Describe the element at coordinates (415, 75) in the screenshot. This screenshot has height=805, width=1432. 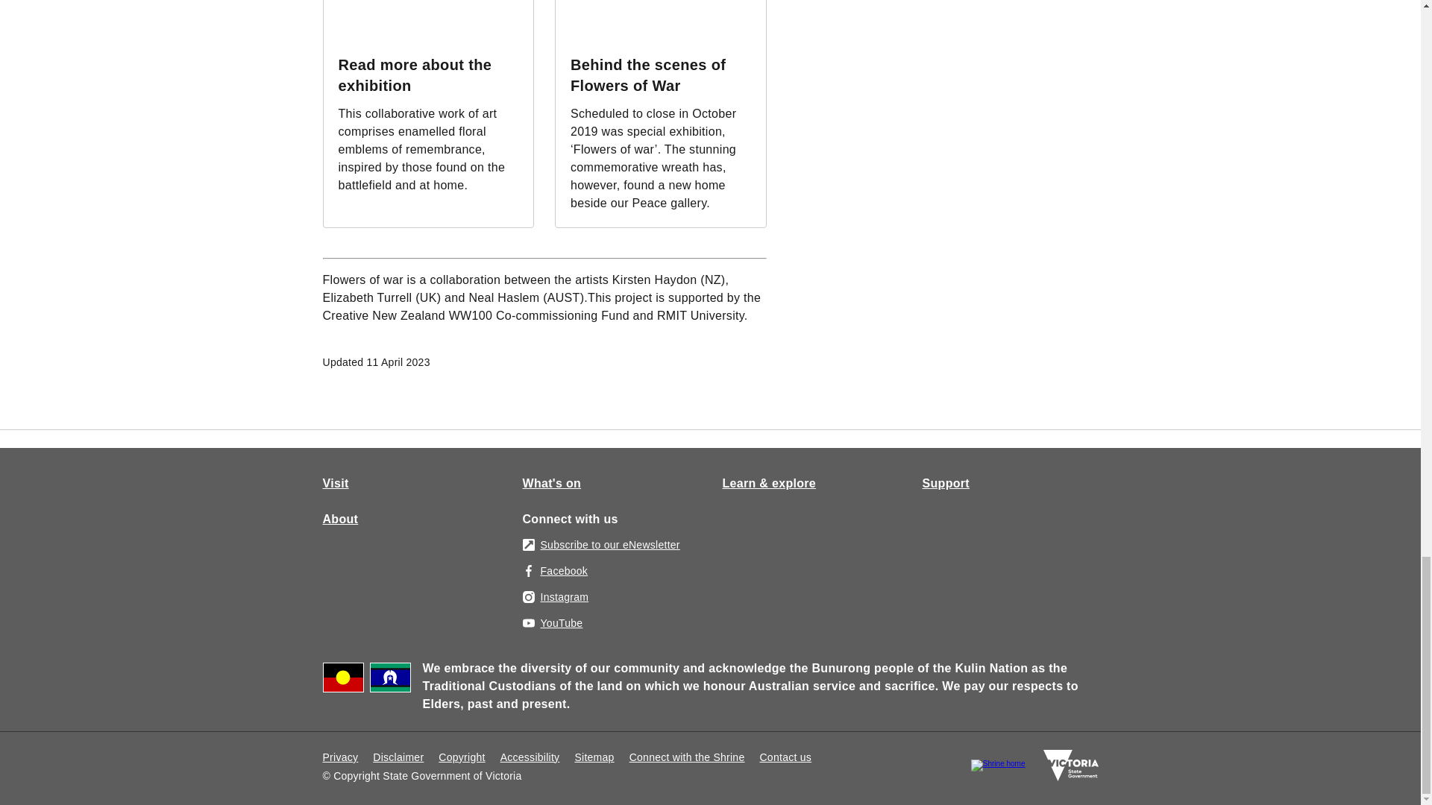
I see `Read more about the exhibition` at that location.